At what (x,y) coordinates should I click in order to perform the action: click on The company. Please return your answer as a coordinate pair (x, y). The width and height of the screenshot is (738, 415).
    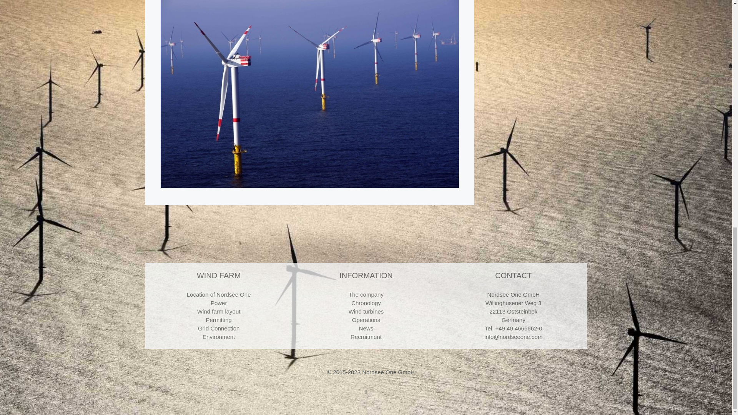
    Looking at the image, I should click on (366, 294).